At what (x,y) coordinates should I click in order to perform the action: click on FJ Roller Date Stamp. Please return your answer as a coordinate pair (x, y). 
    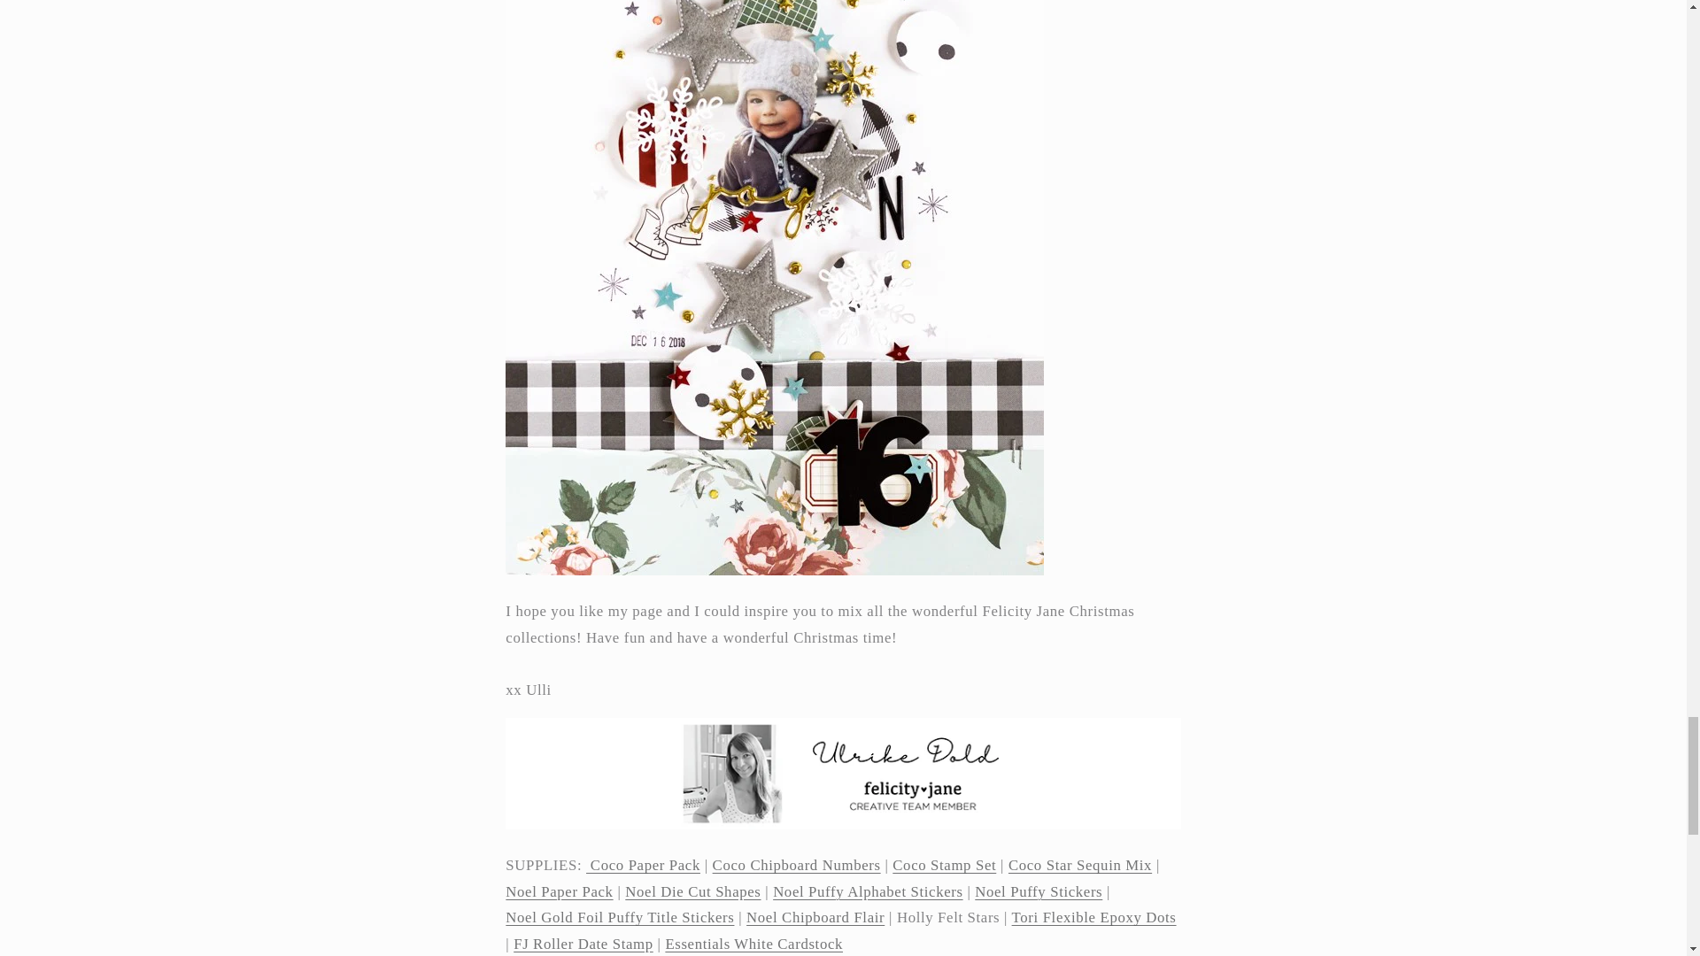
    Looking at the image, I should click on (583, 944).